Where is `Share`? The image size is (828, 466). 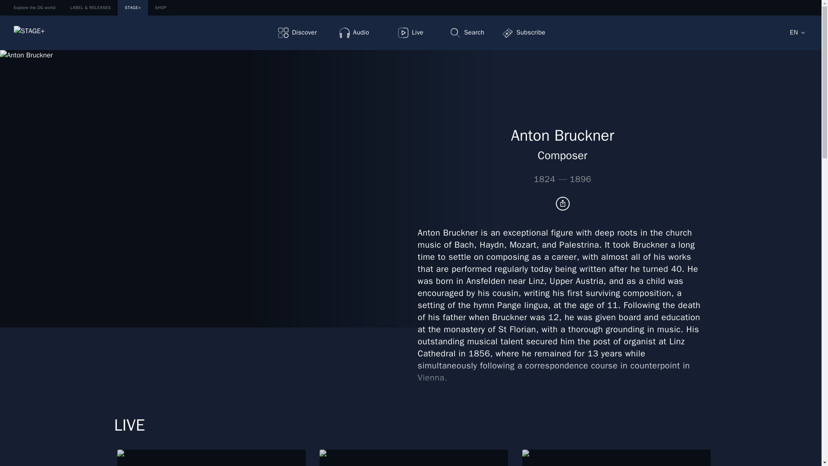
Share is located at coordinates (562, 204).